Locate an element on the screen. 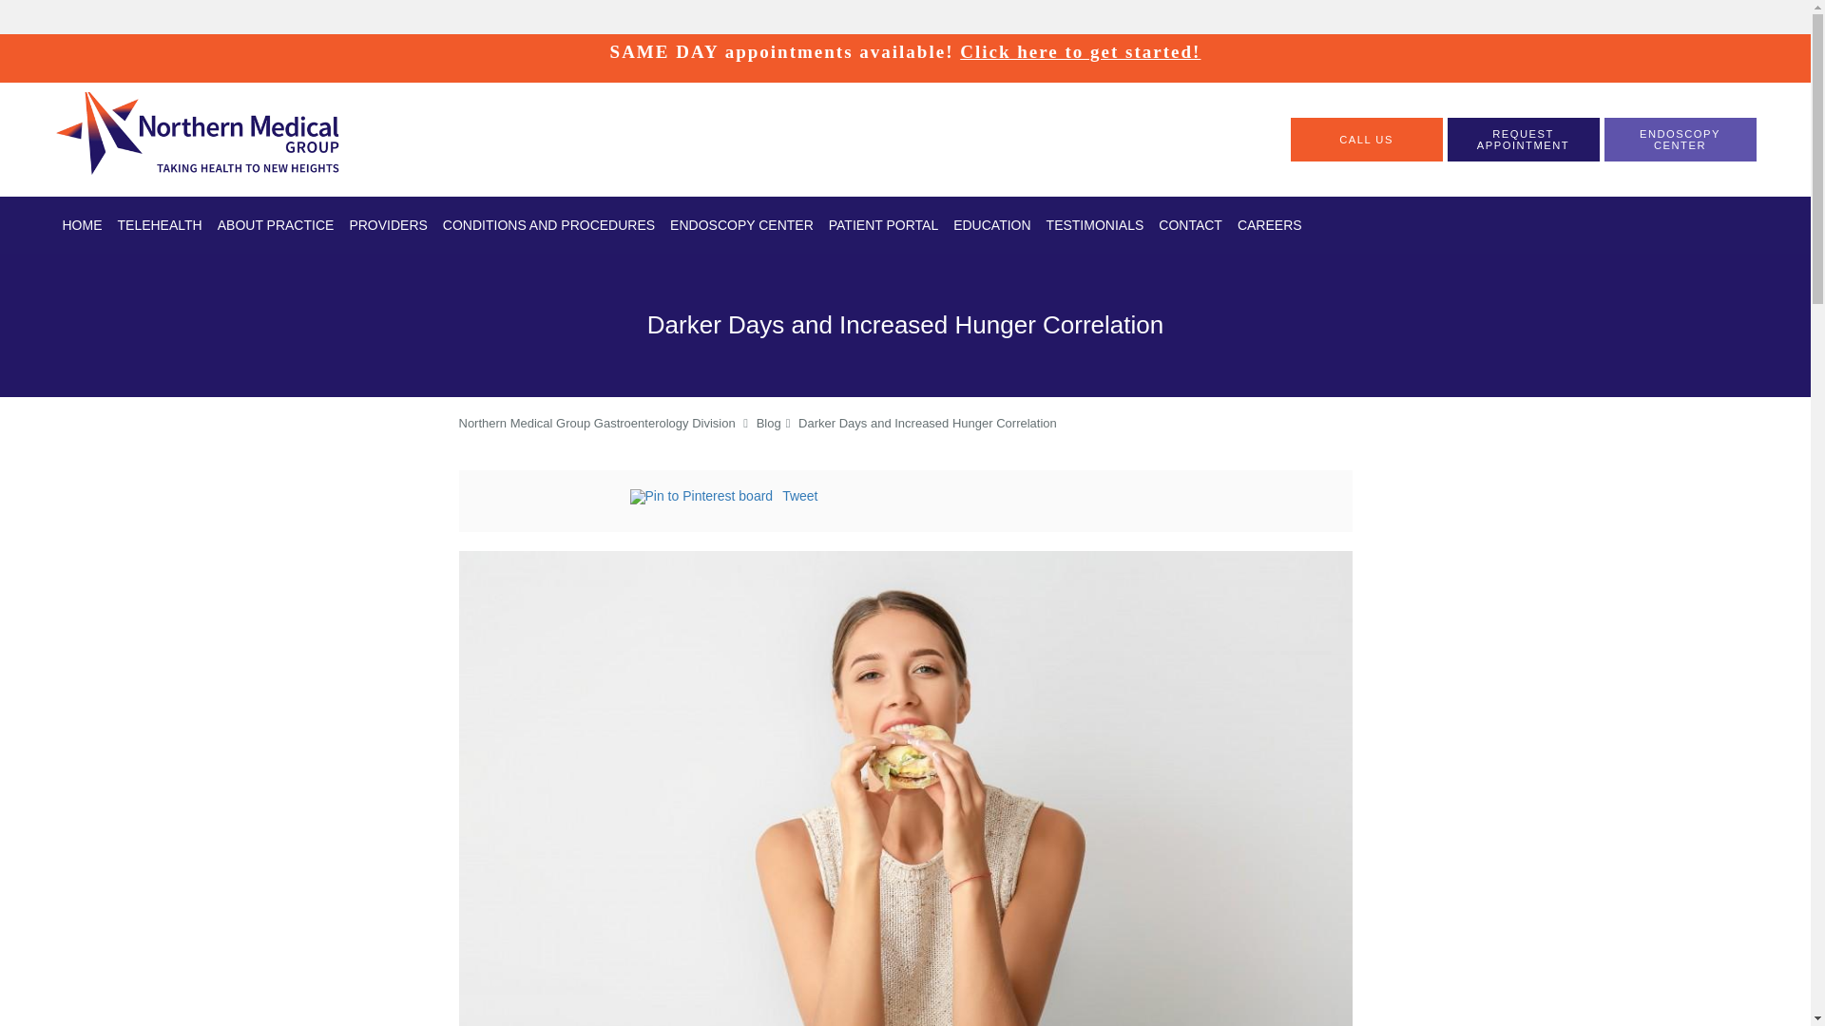  Blog is located at coordinates (768, 423).